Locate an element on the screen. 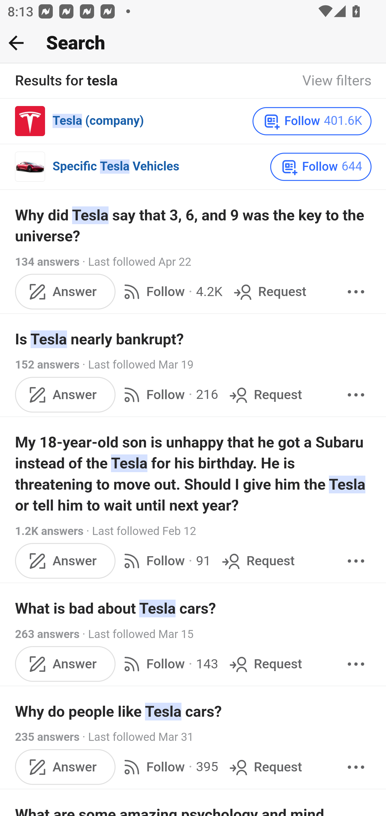  Request is located at coordinates (265, 395).